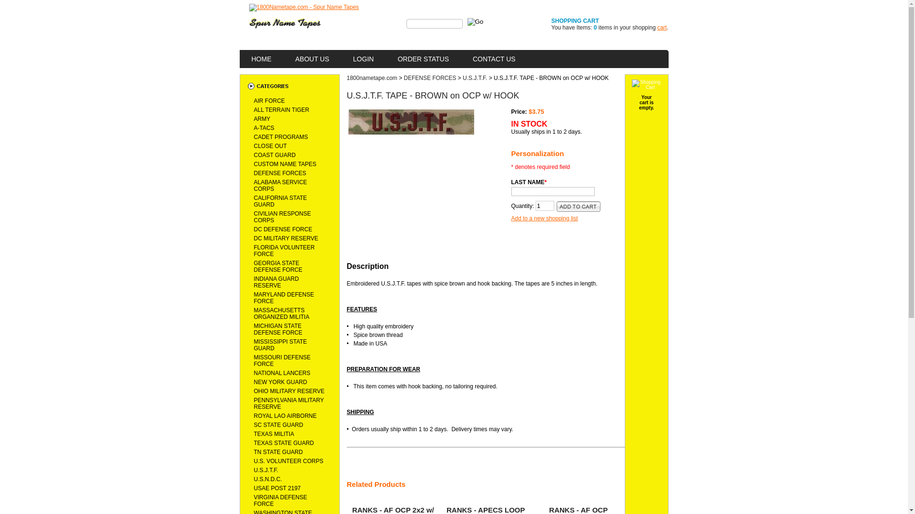  I want to click on VIRGINIA DEFENSE FORCE, so click(280, 501).